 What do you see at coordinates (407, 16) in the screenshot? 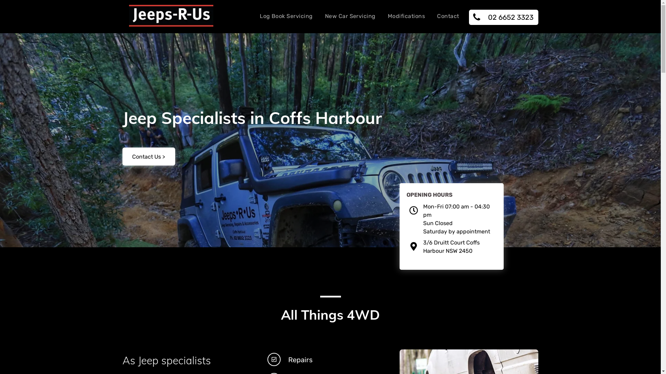
I see `Modifications` at bounding box center [407, 16].